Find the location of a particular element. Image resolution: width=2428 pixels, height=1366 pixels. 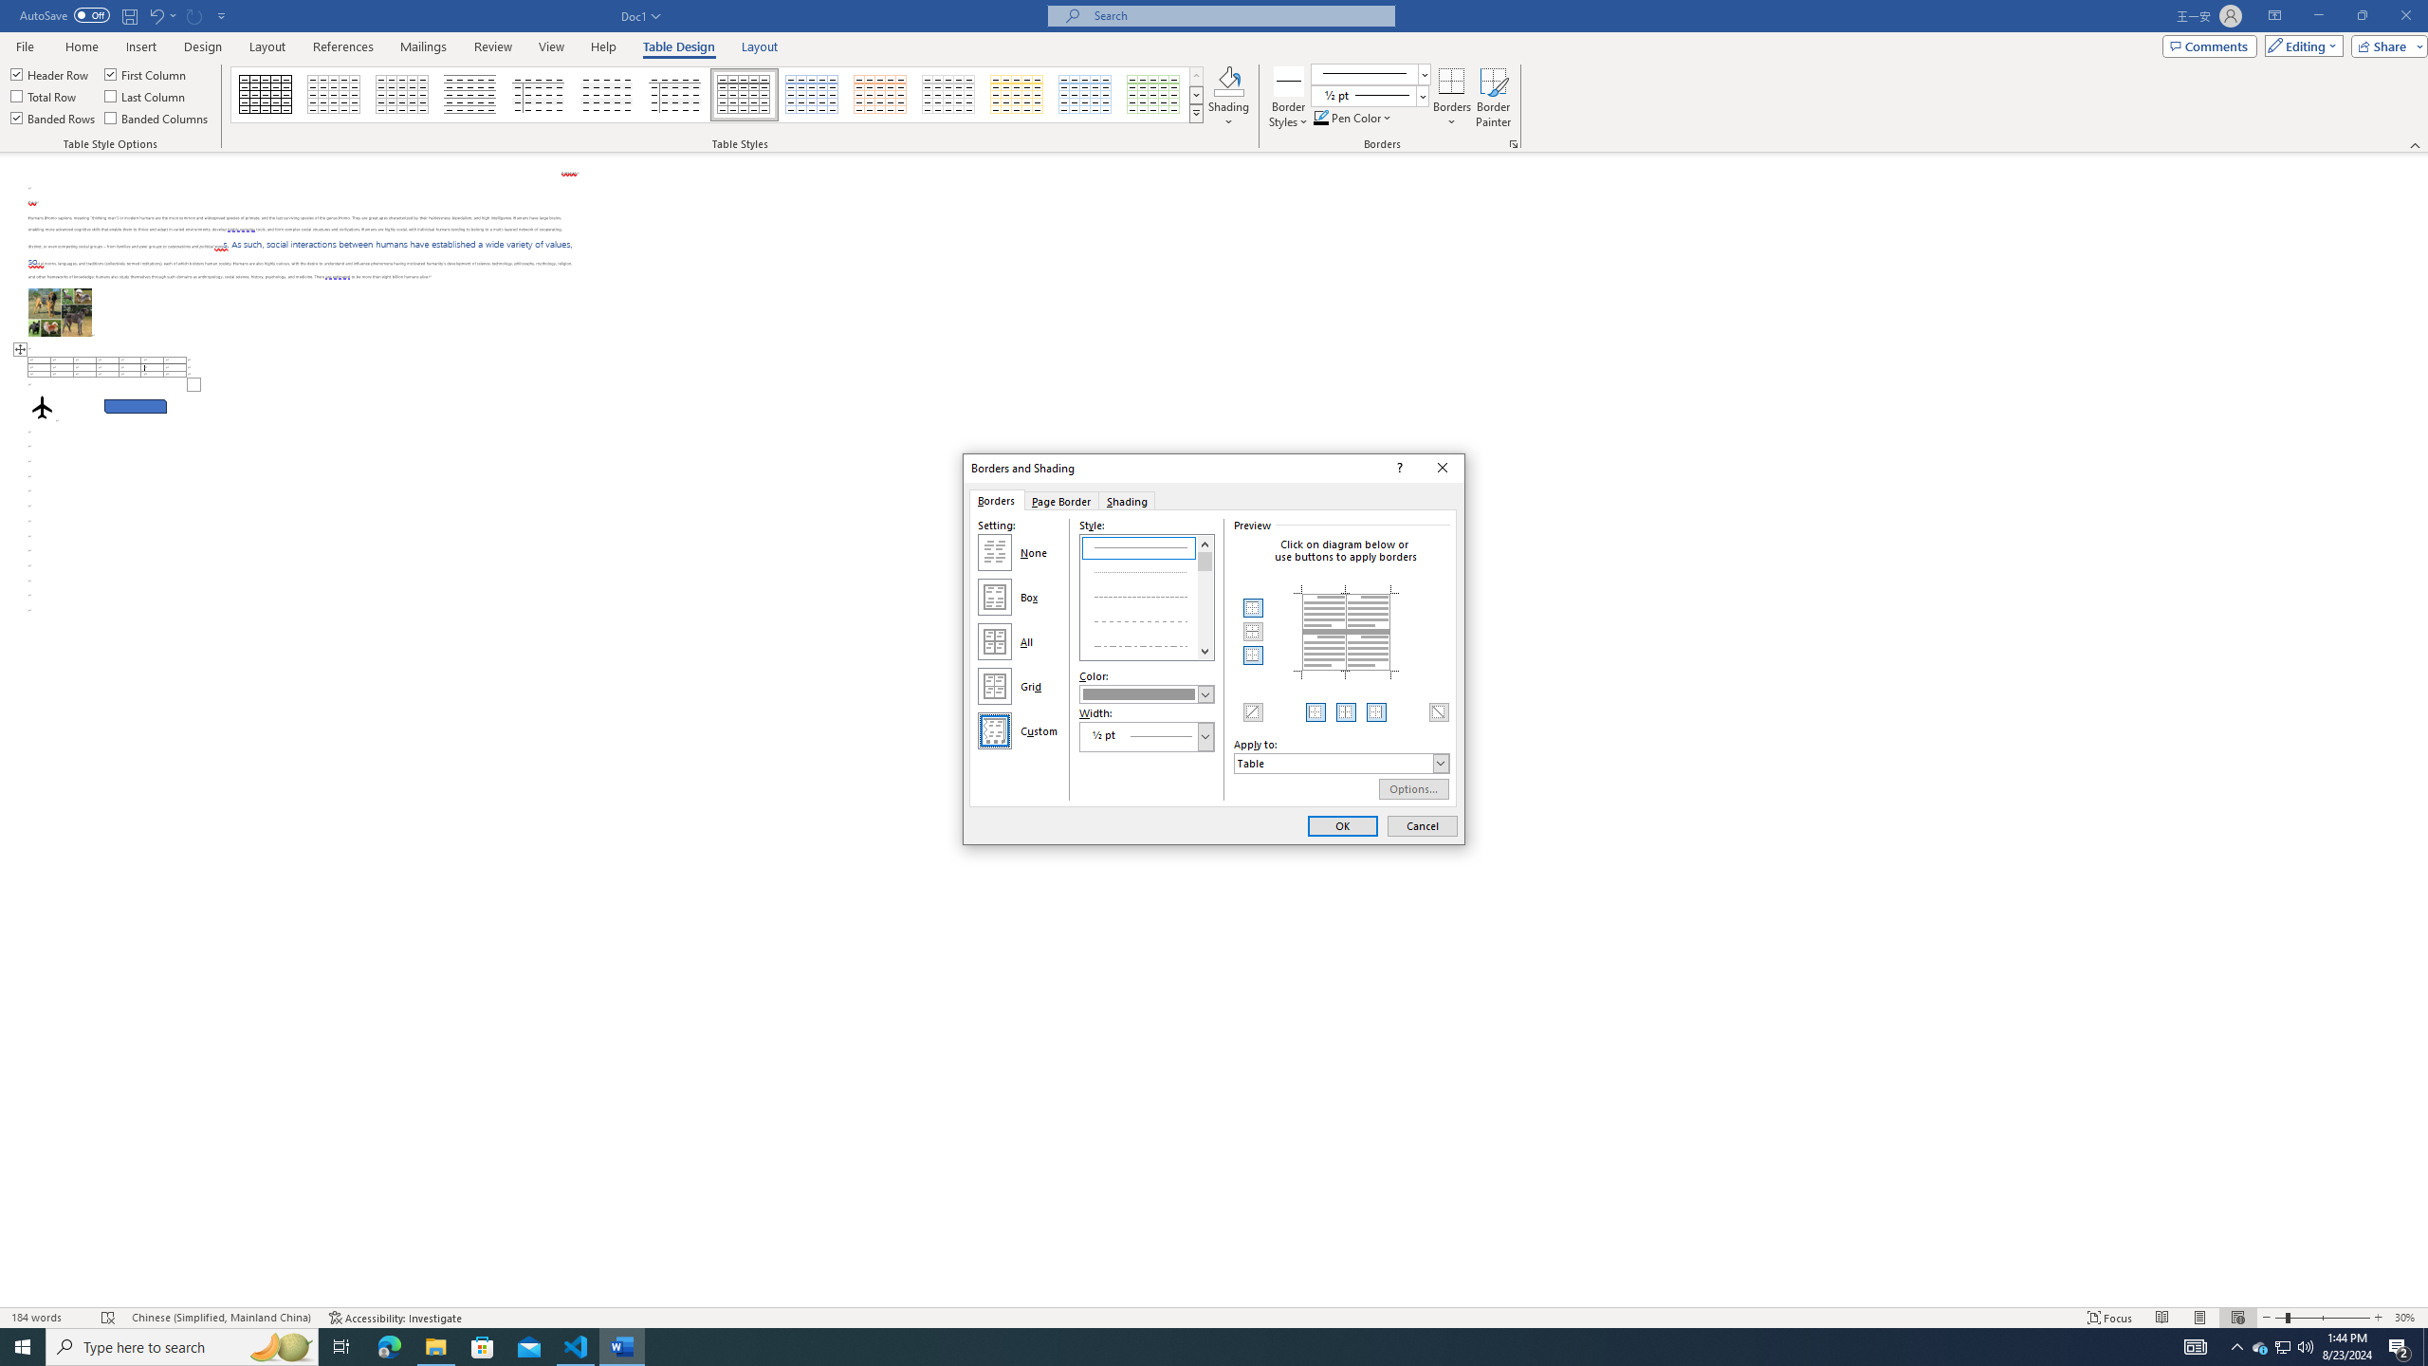

Last Column is located at coordinates (146, 95).